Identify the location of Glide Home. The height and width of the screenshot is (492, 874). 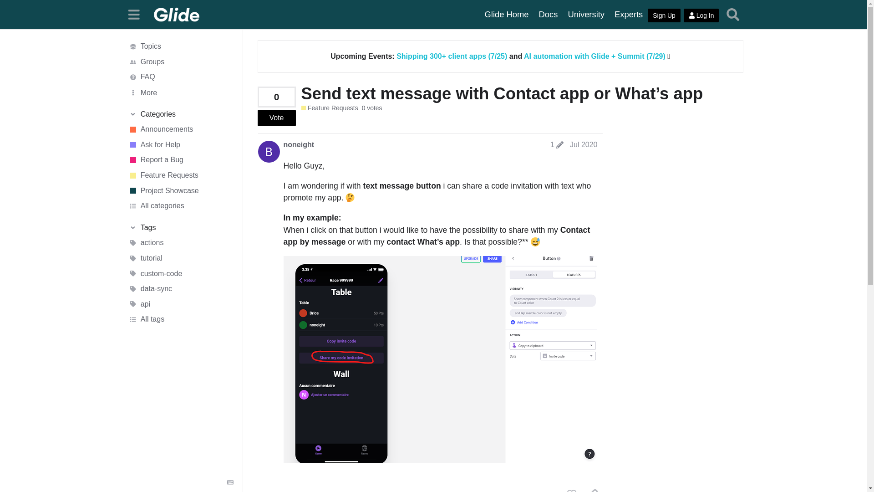
(507, 15).